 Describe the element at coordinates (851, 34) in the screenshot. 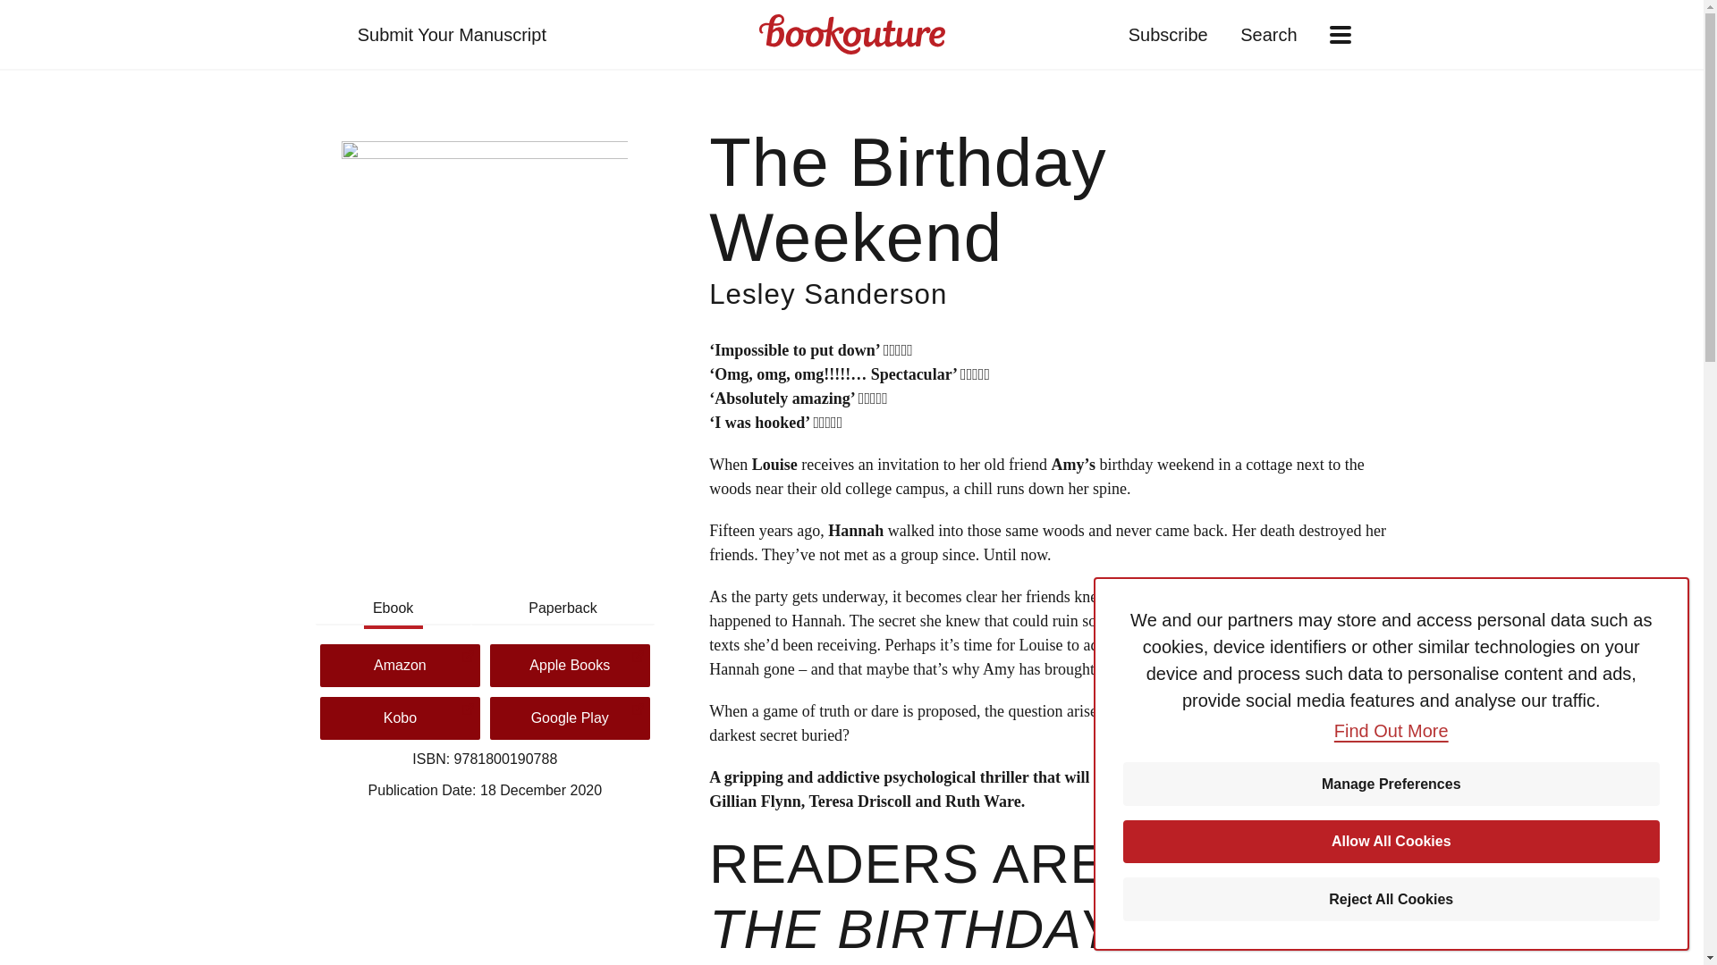

I see `Bookouture logo` at that location.